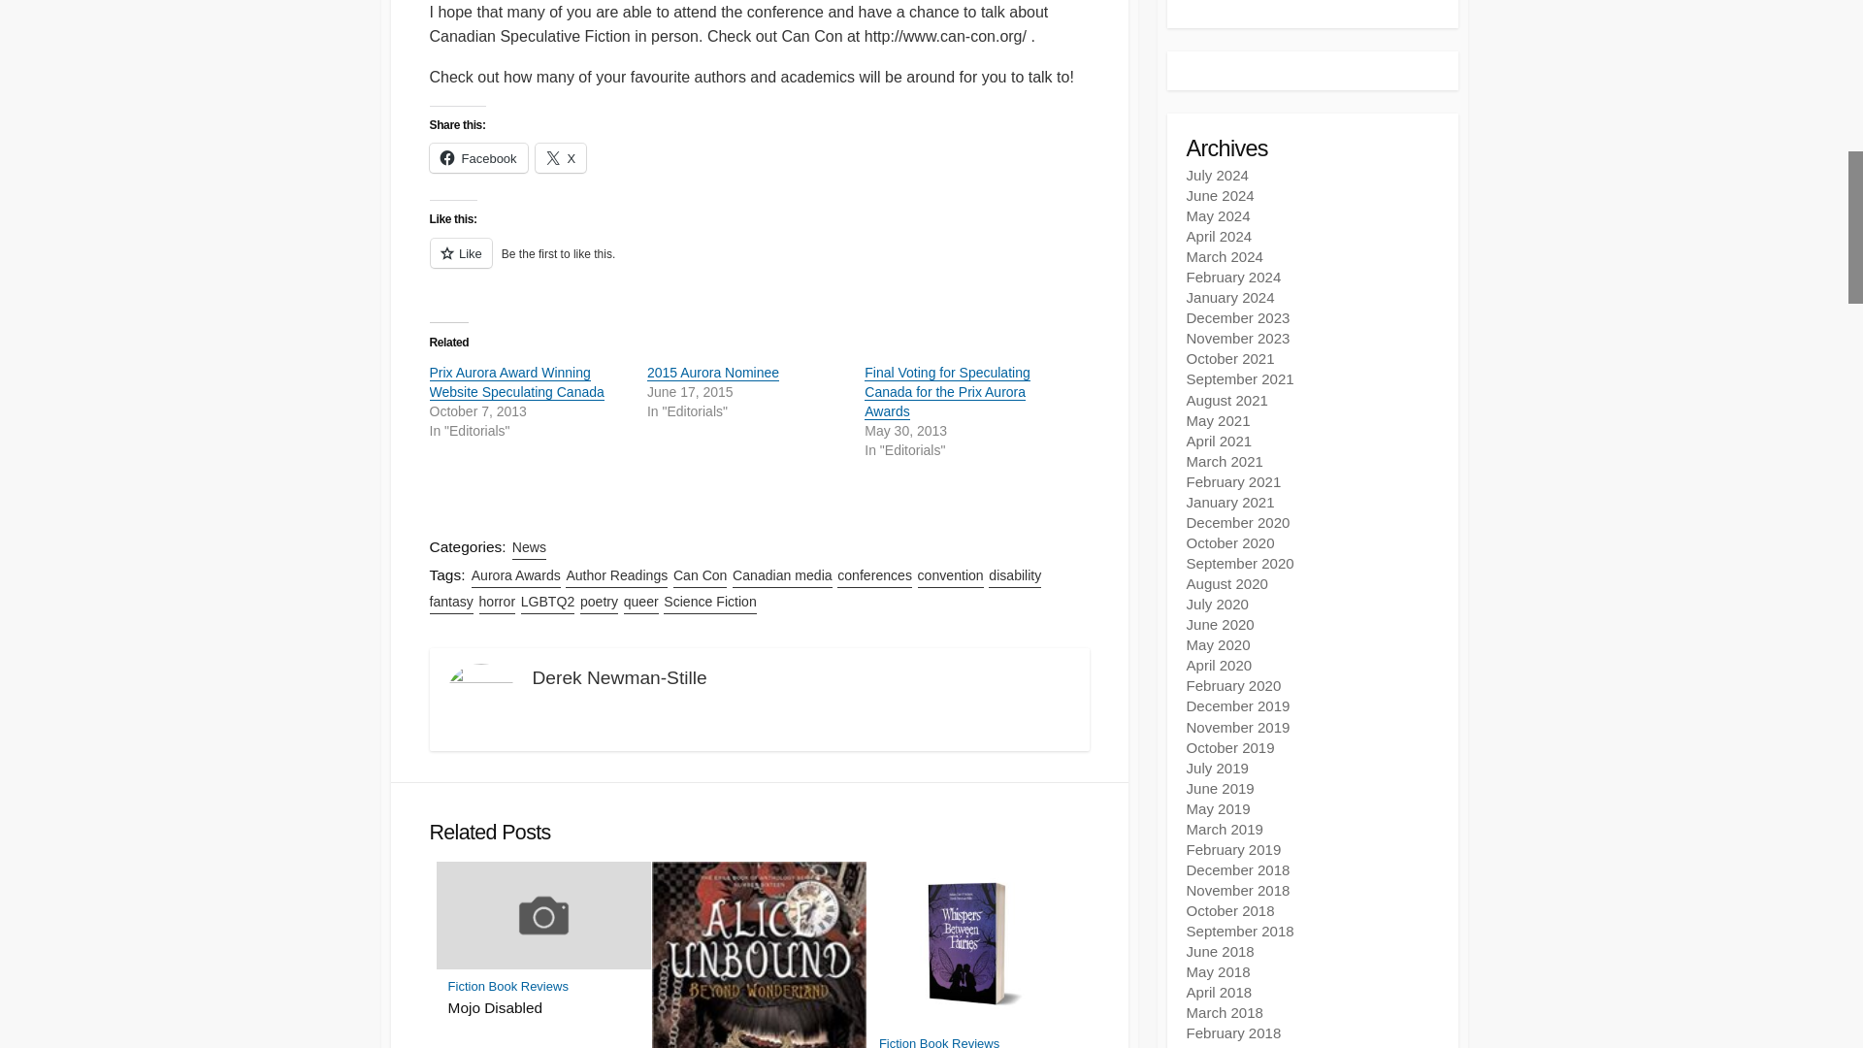 The image size is (1863, 1048). Describe the element at coordinates (939, 1042) in the screenshot. I see `Fiction Book Reviews` at that location.